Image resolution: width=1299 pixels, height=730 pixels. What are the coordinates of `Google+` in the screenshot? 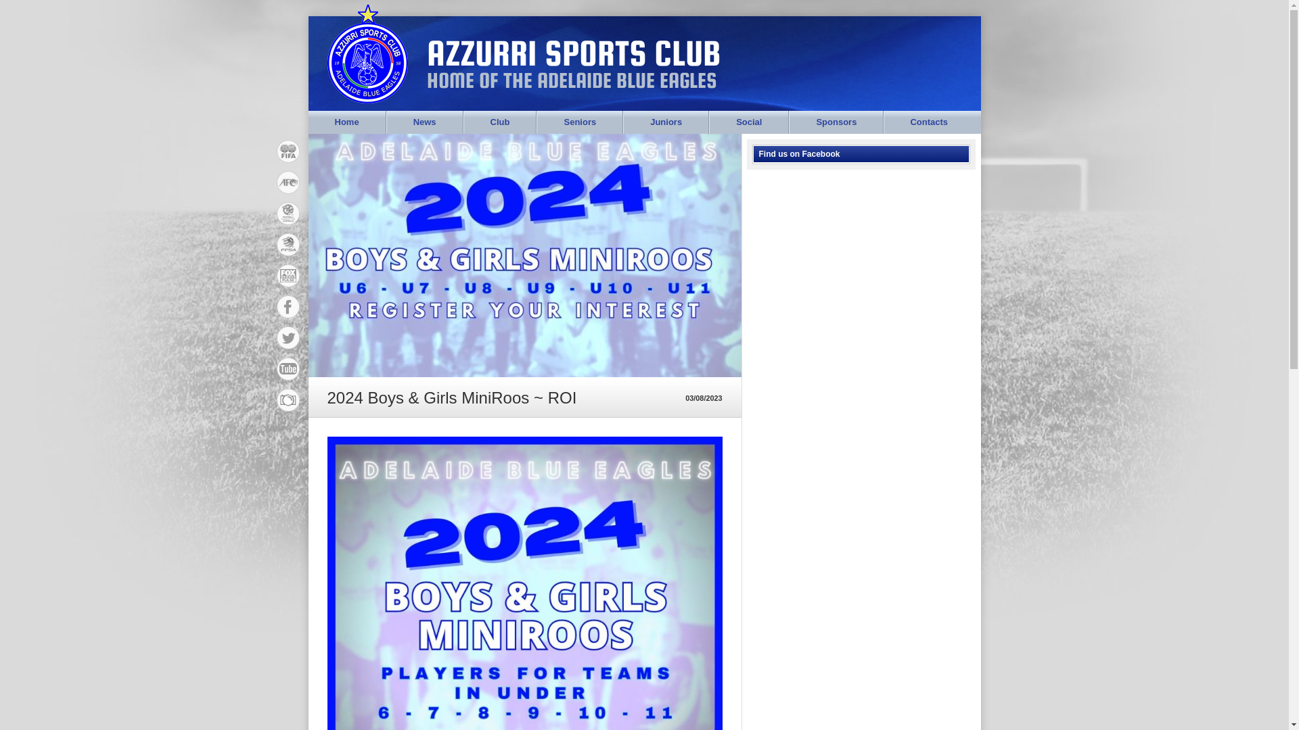 It's located at (288, 276).